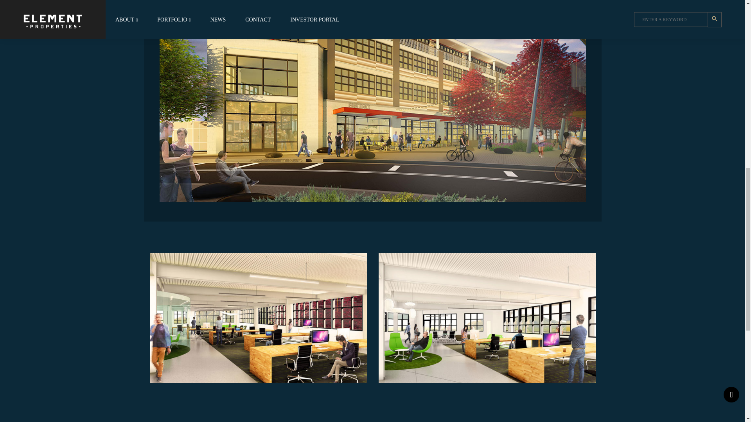  Describe the element at coordinates (258, 317) in the screenshot. I see `Railyards-at-SPARK-03` at that location.